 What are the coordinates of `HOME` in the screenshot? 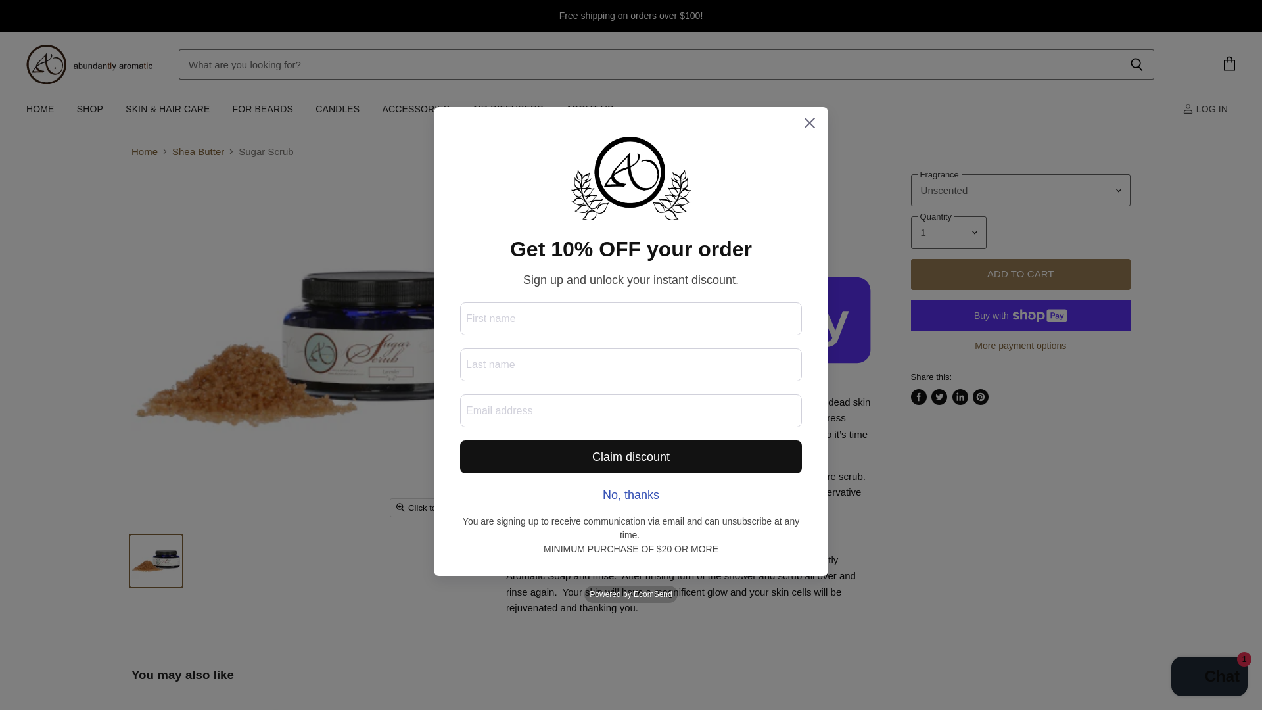 It's located at (39, 109).